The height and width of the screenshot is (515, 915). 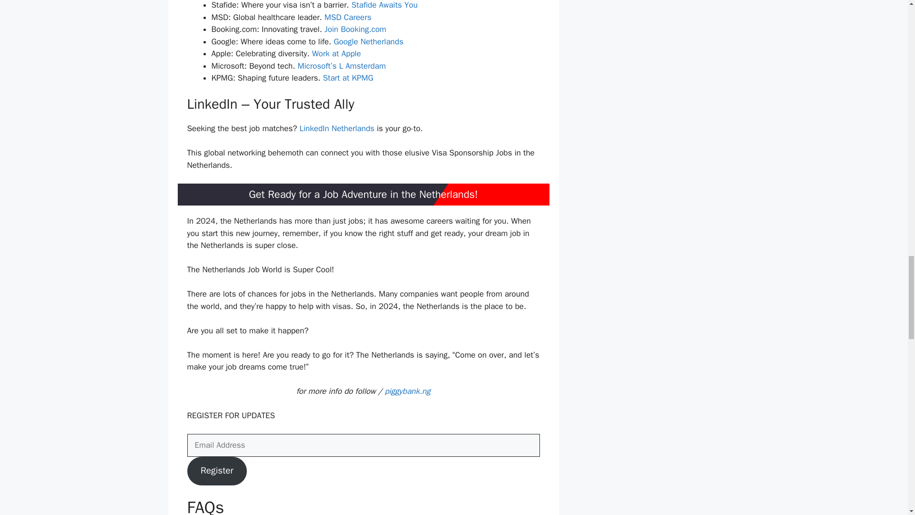 What do you see at coordinates (407, 391) in the screenshot?
I see `piggybank.ng` at bounding box center [407, 391].